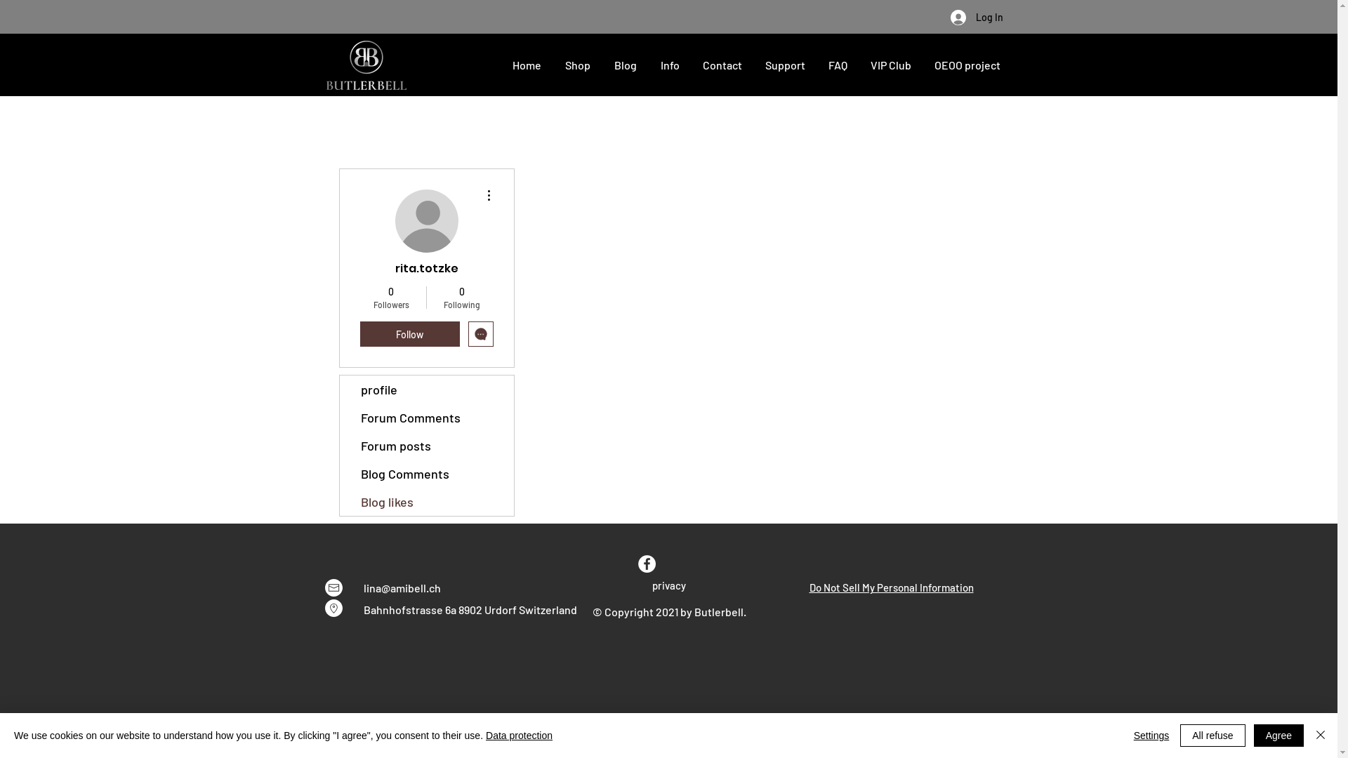 Image resolution: width=1348 pixels, height=758 pixels. What do you see at coordinates (427, 446) in the screenshot?
I see `Forum posts` at bounding box center [427, 446].